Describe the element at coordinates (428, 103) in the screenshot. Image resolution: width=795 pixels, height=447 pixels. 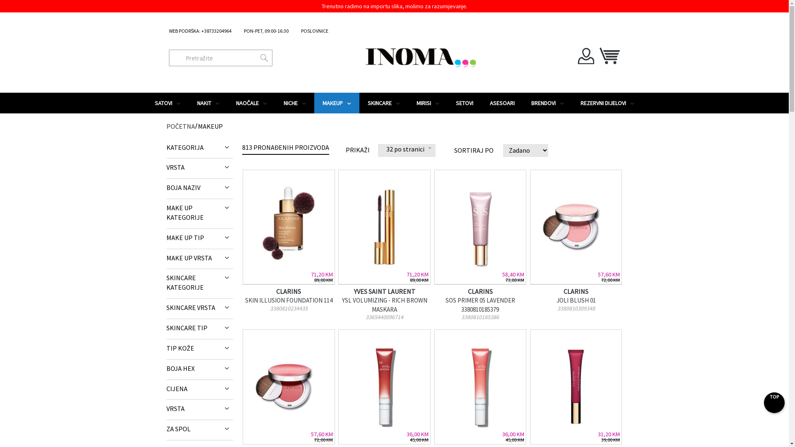
I see `MIRISI` at that location.